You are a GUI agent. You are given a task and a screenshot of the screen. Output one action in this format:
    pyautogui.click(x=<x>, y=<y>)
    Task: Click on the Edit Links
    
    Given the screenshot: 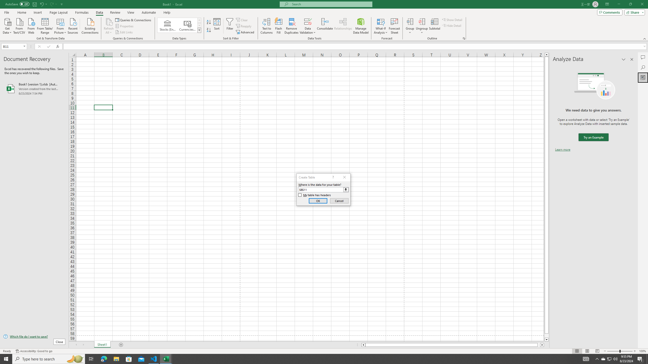 What is the action you would take?
    pyautogui.click(x=124, y=32)
    